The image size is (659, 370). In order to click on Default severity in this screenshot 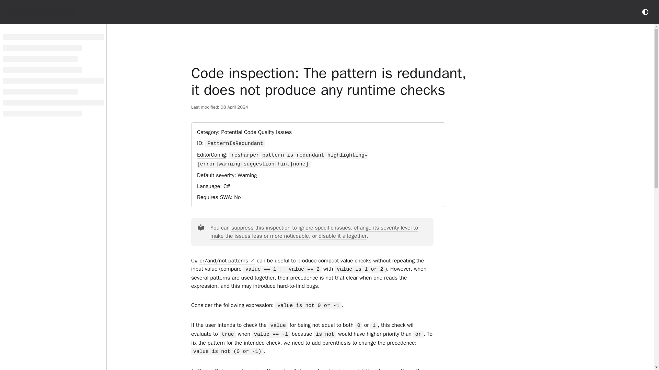, I will do `click(216, 175)`.